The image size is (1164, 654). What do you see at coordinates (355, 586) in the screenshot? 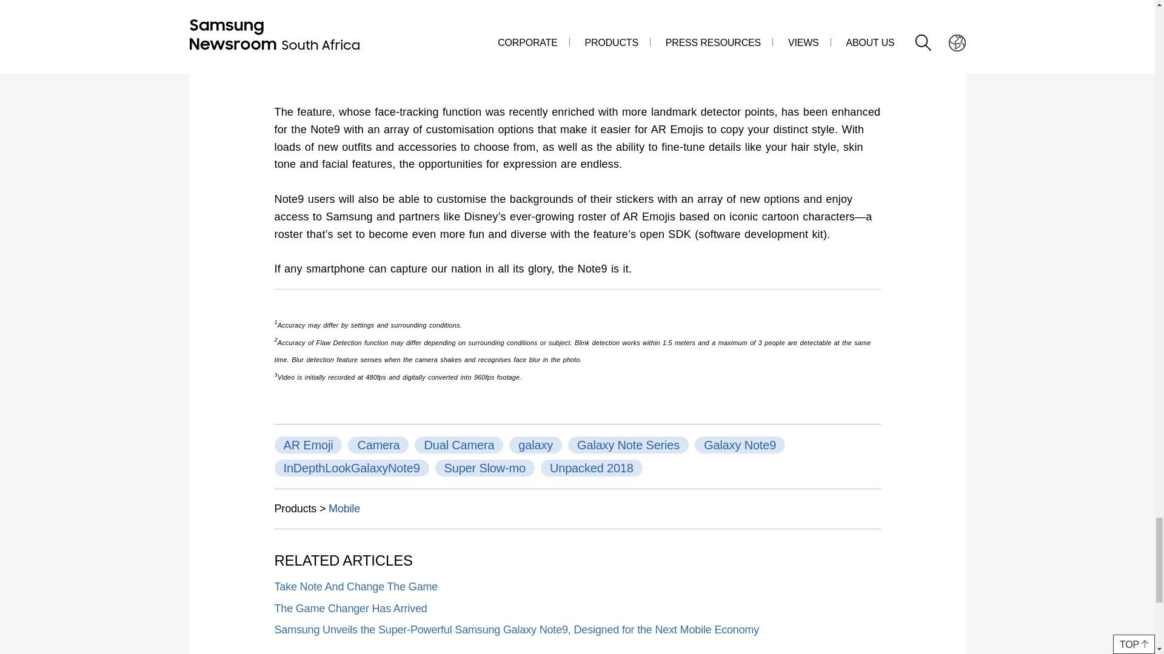
I see `New window opens` at bounding box center [355, 586].